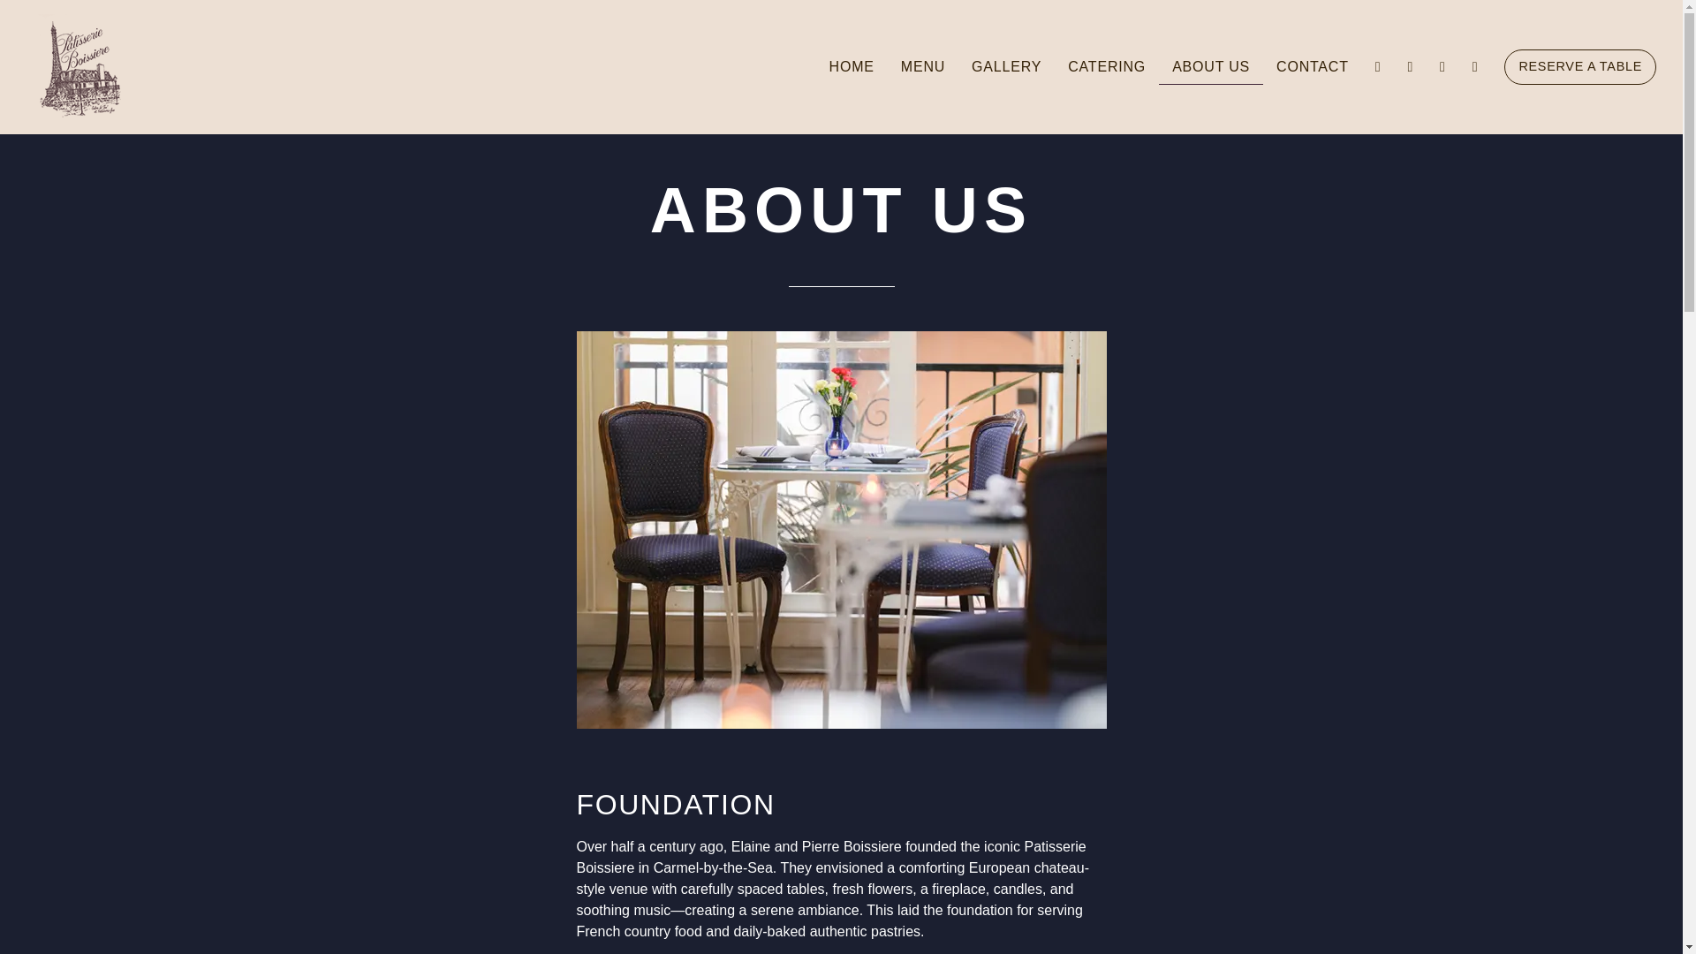  What do you see at coordinates (1106, 67) in the screenshot?
I see `CATERING` at bounding box center [1106, 67].